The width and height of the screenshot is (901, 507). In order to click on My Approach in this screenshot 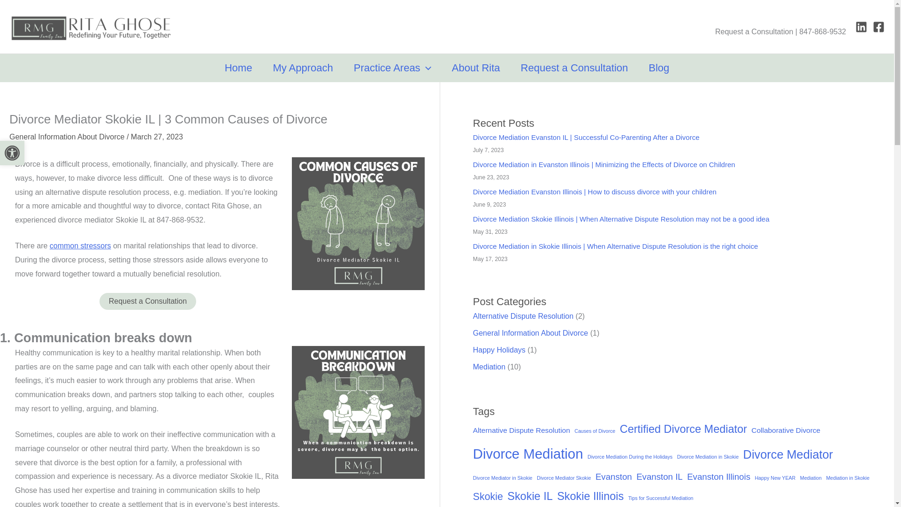, I will do `click(302, 68)`.